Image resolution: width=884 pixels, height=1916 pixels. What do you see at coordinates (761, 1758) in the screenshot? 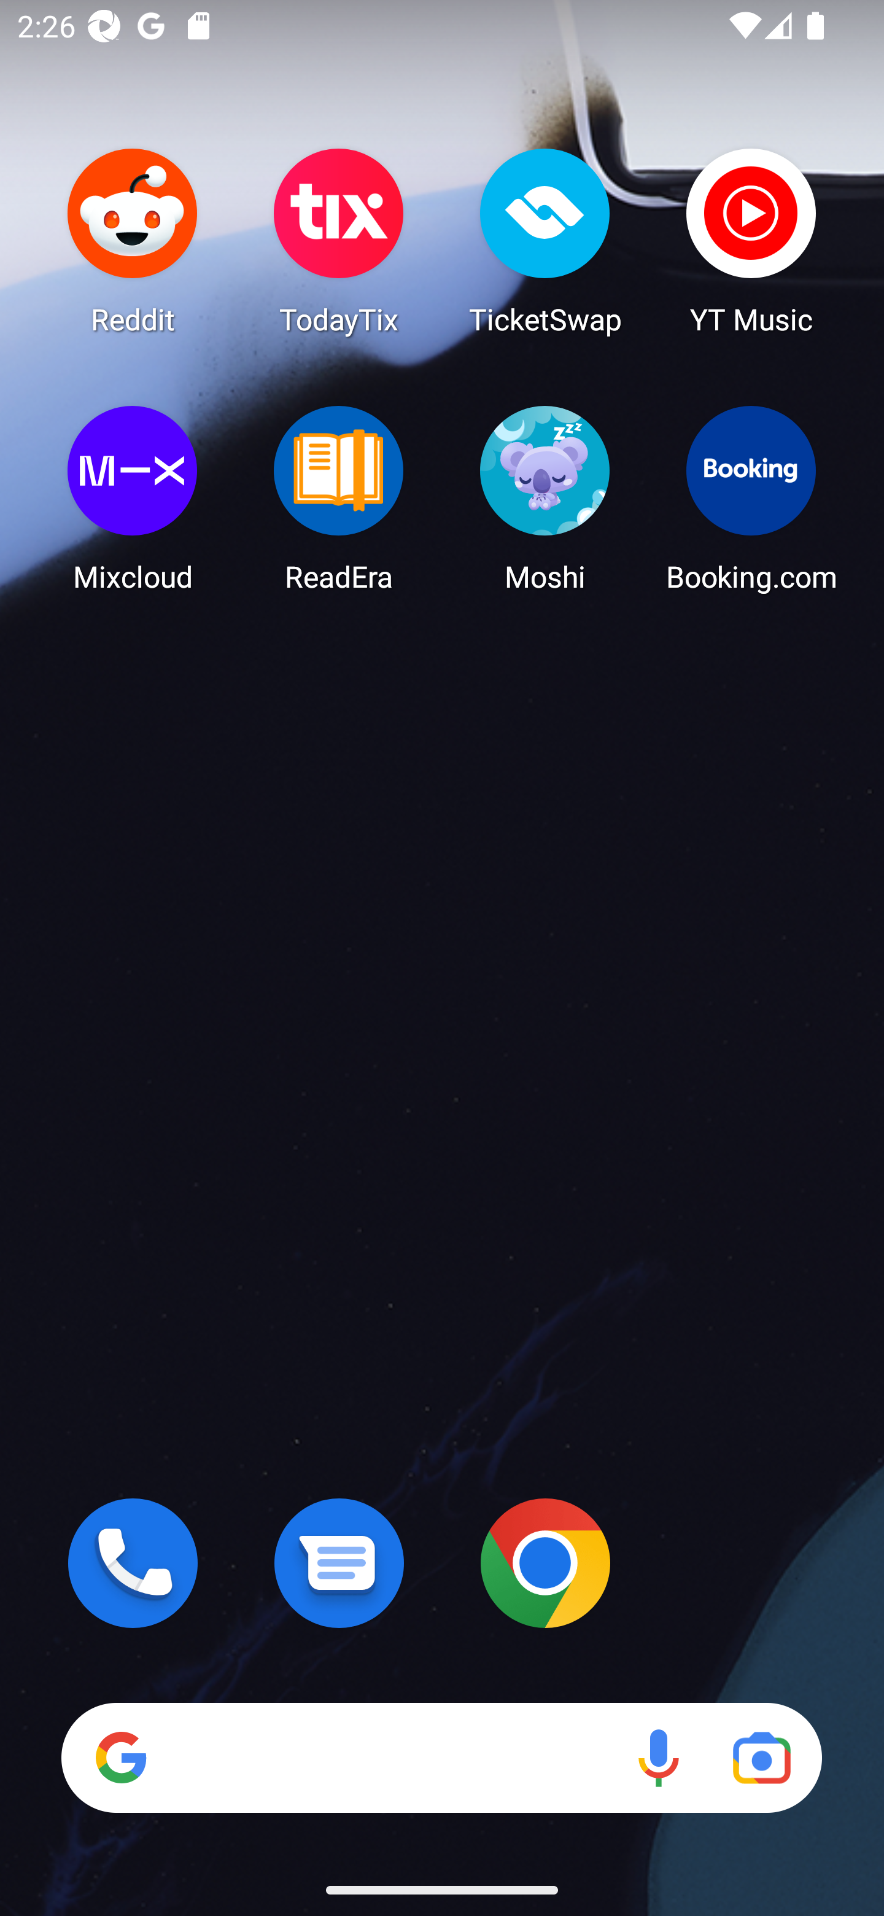
I see `Google Lens` at bounding box center [761, 1758].